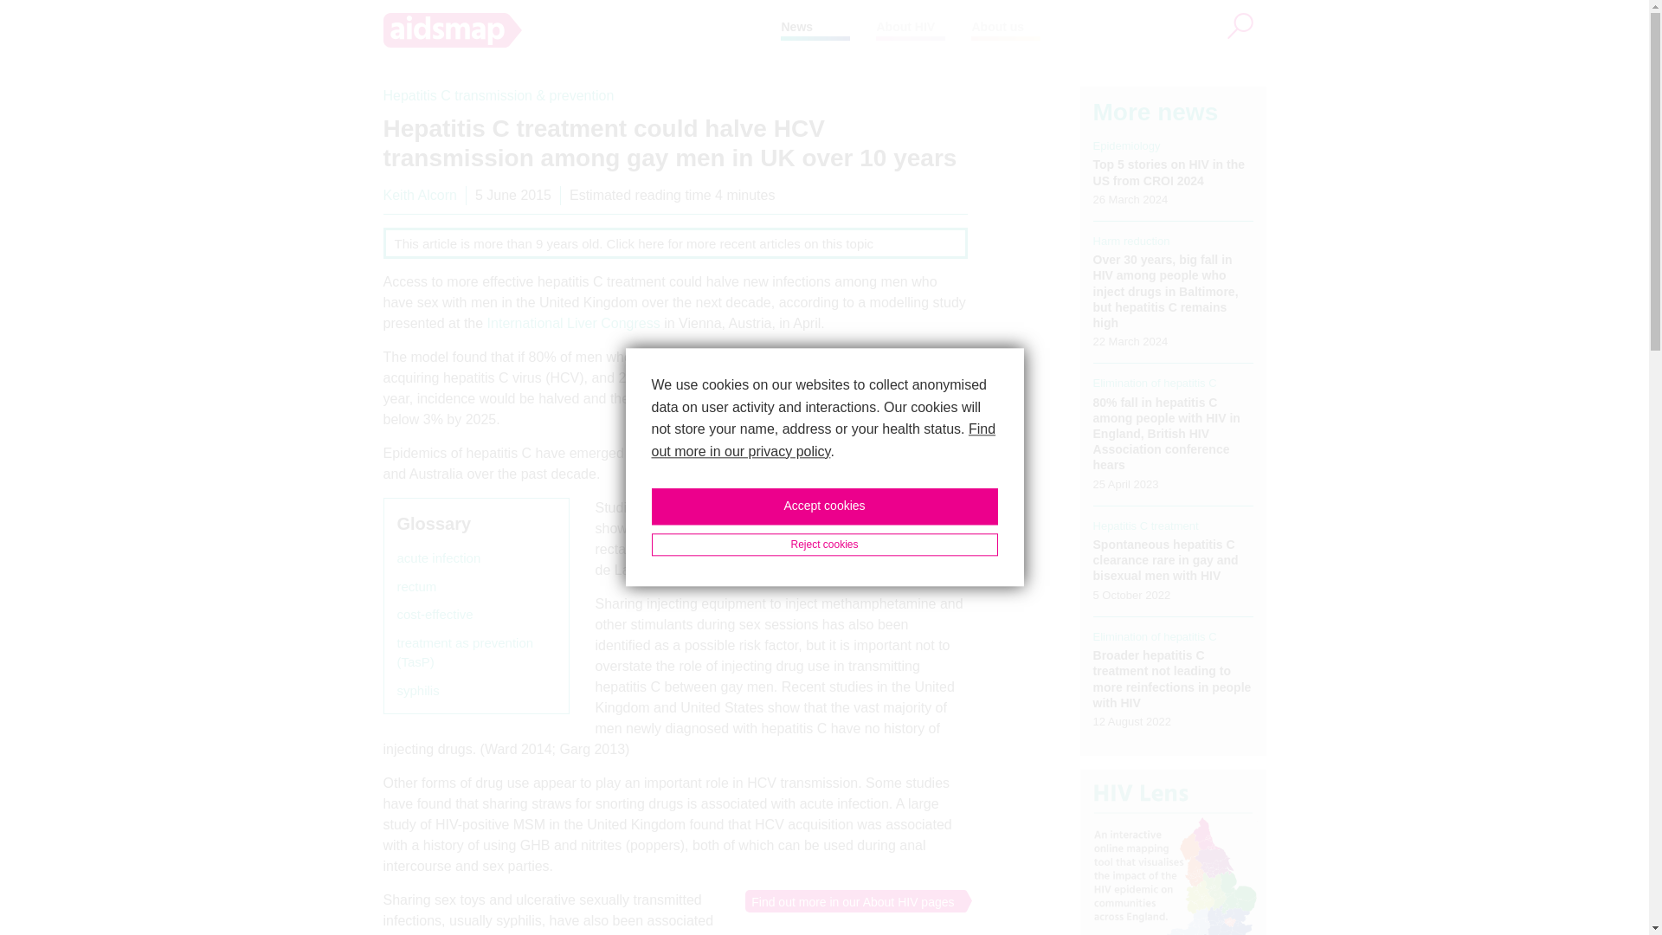  Describe the element at coordinates (417, 691) in the screenshot. I see `syphilis` at that location.